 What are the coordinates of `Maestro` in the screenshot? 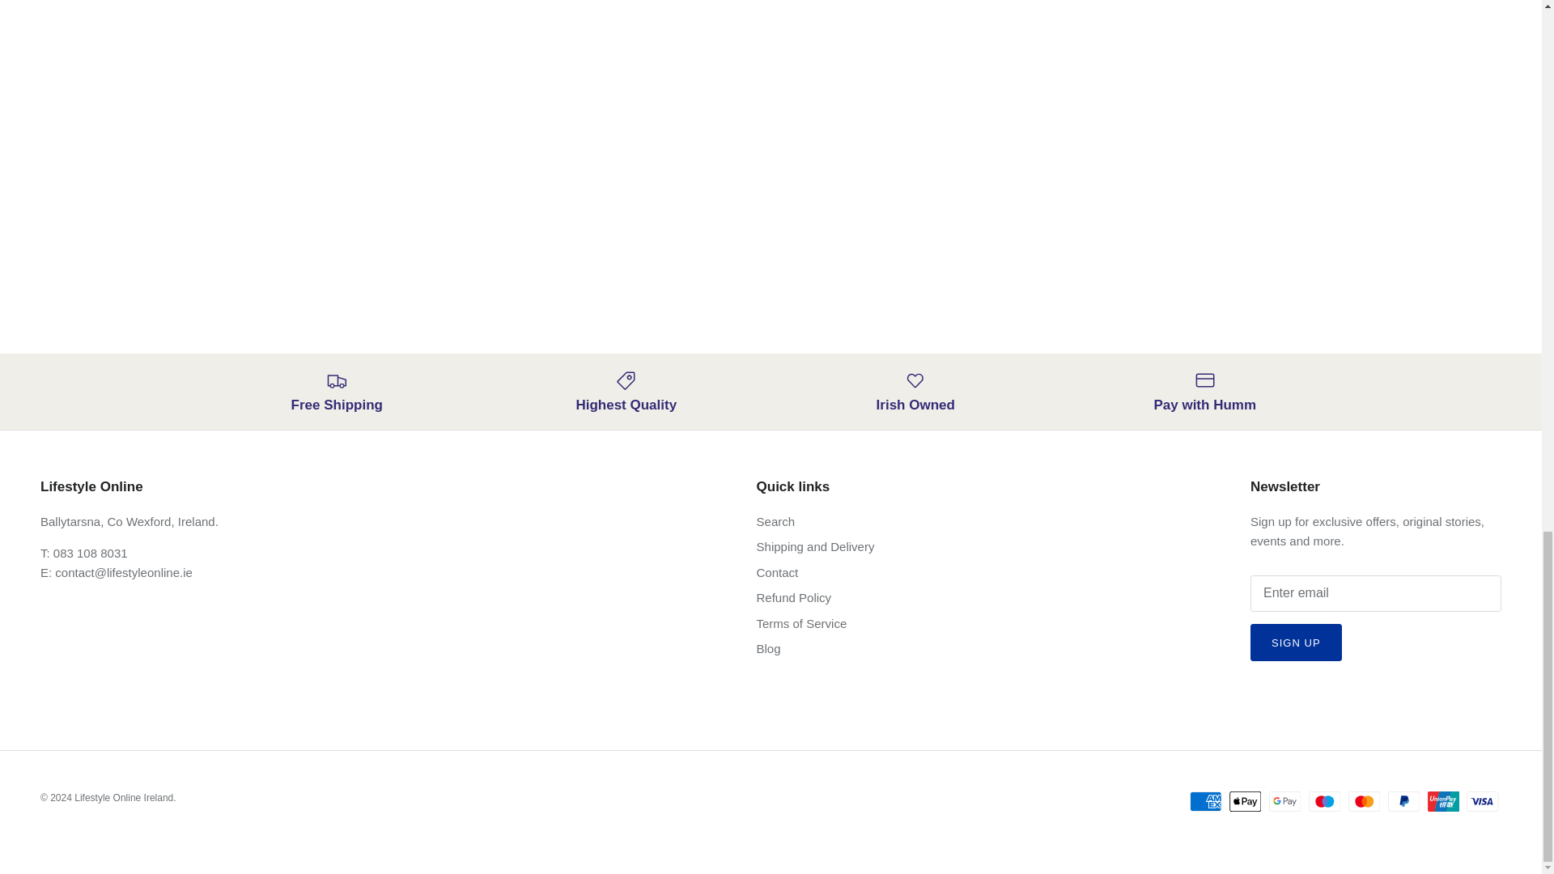 It's located at (1324, 801).